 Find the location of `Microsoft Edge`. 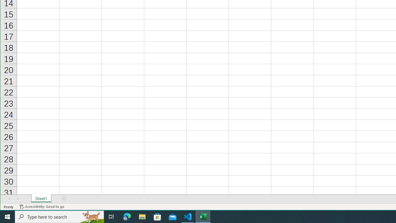

Microsoft Edge is located at coordinates (127, 217).